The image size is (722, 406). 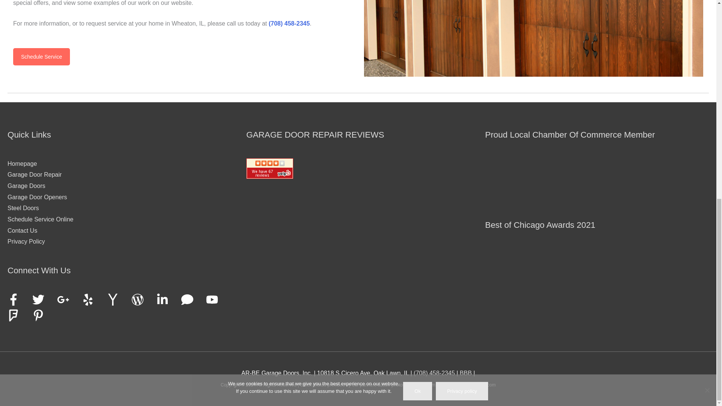 I want to click on ARBE Garage Doors, Inc., Overhead Garage Doors, Oak Lawn, IL, so click(x=466, y=373).